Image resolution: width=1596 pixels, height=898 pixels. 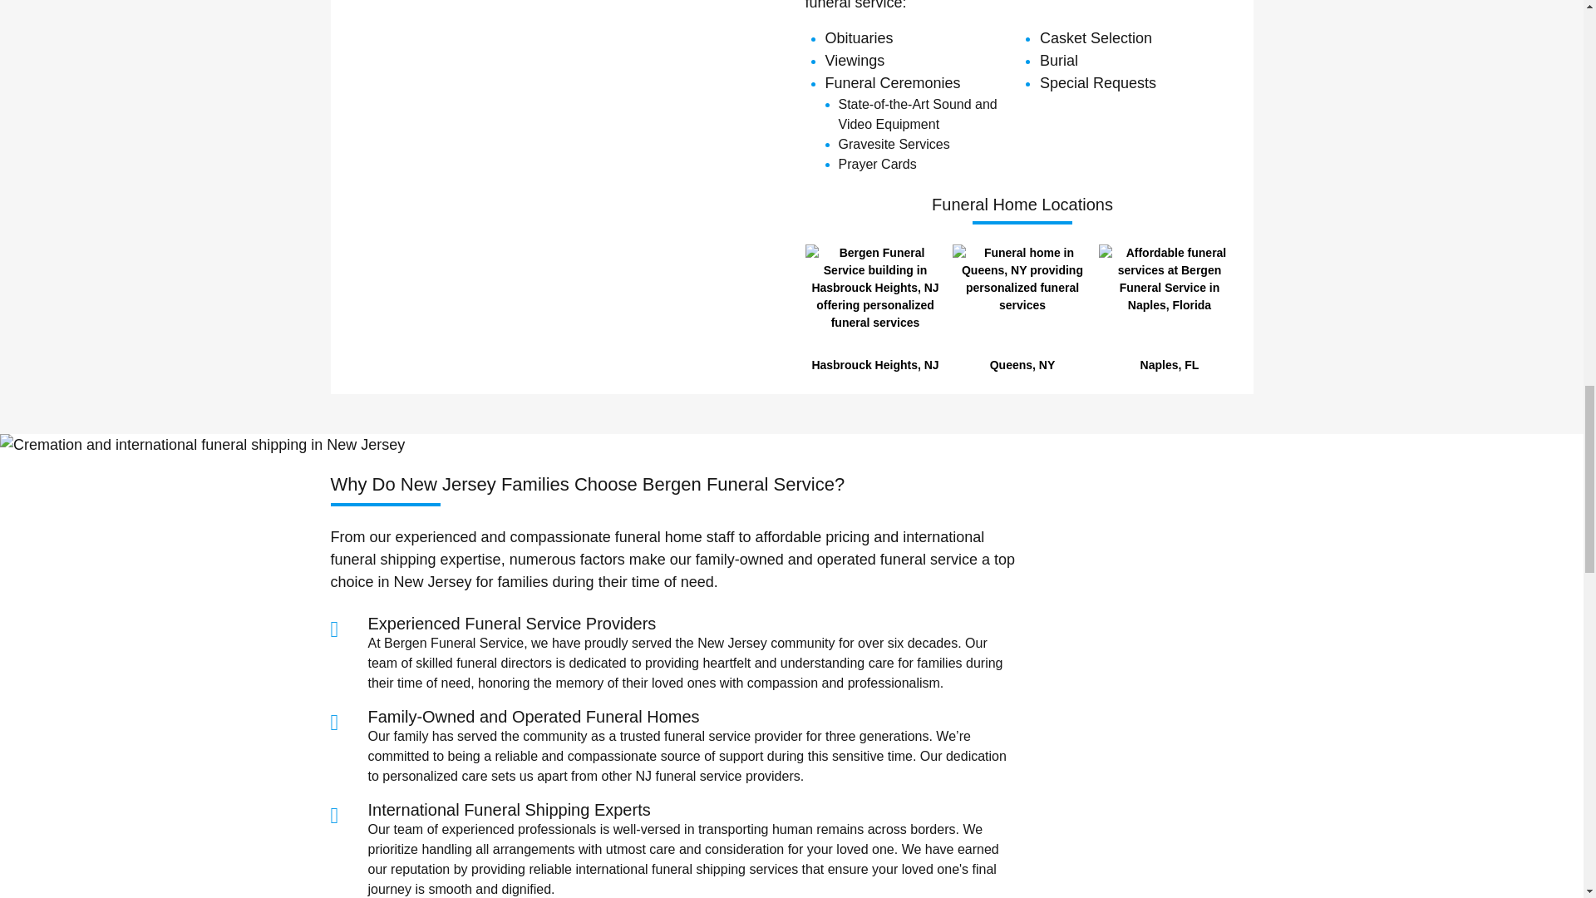 I want to click on Queens, New York Funeral Home - Bergen Funeral Service, so click(x=1022, y=297).